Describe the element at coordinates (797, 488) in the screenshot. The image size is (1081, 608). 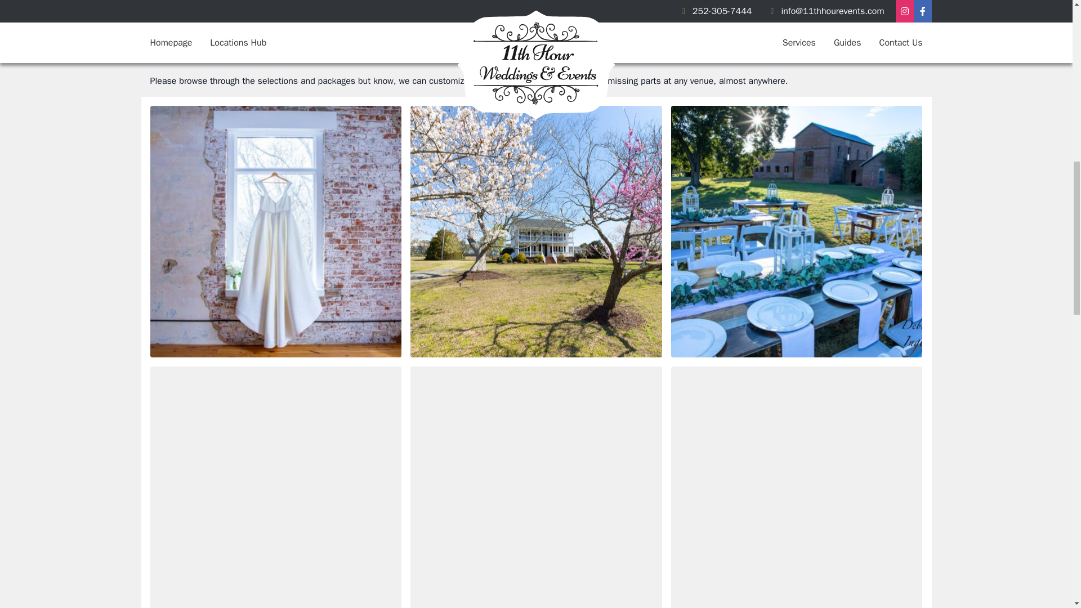
I see `Austin Event Home` at that location.